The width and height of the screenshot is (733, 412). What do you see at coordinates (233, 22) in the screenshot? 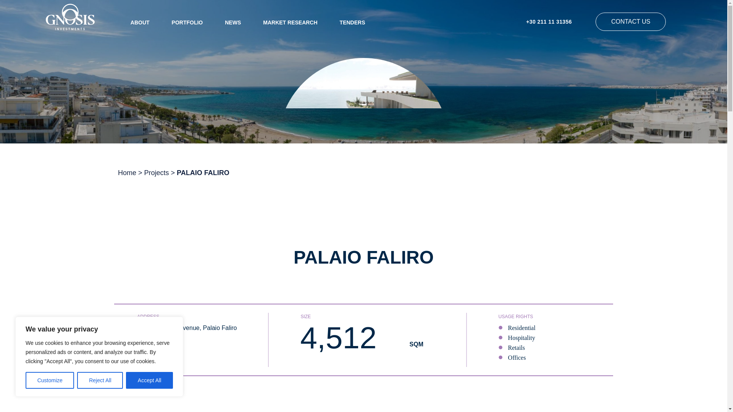
I see `NEWS` at bounding box center [233, 22].